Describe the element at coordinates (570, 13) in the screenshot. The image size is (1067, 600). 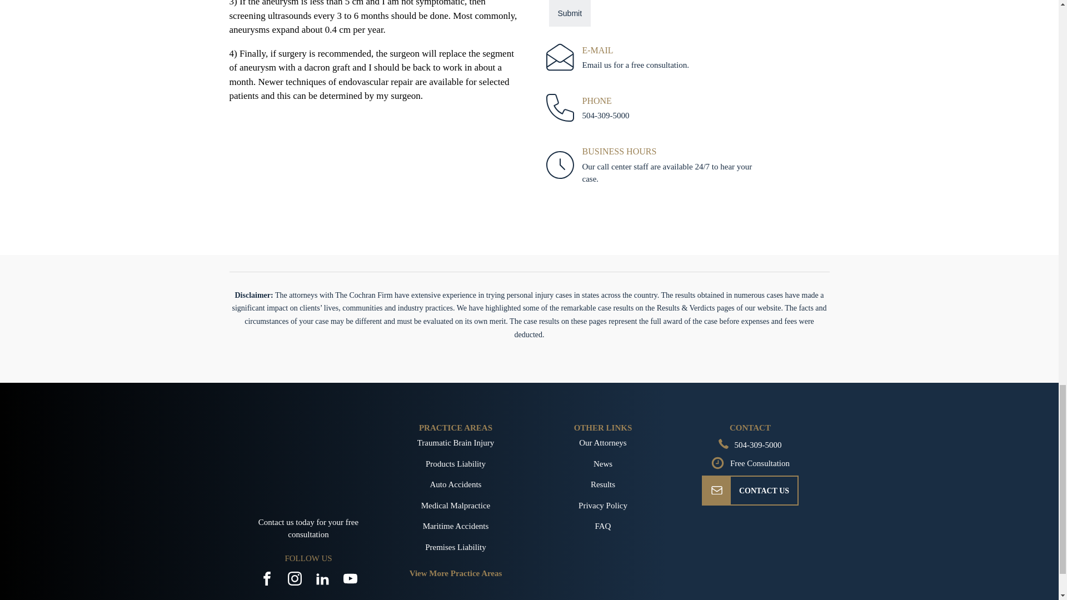
I see `Submit` at that location.